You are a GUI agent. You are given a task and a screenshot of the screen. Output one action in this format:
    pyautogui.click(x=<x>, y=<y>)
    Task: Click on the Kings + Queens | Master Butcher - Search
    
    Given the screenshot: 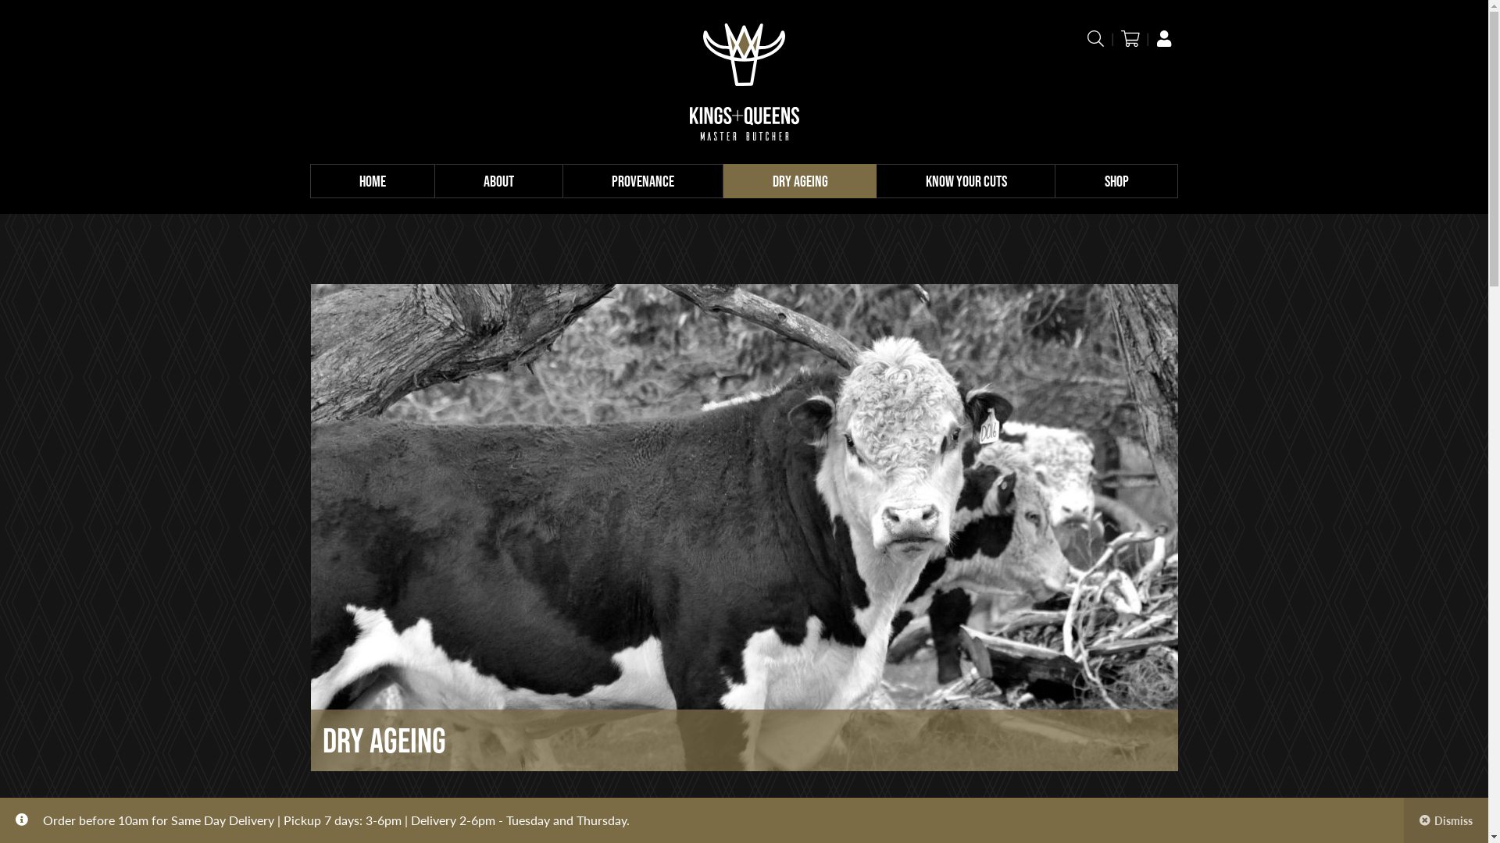 What is the action you would take?
    pyautogui.click(x=1096, y=38)
    